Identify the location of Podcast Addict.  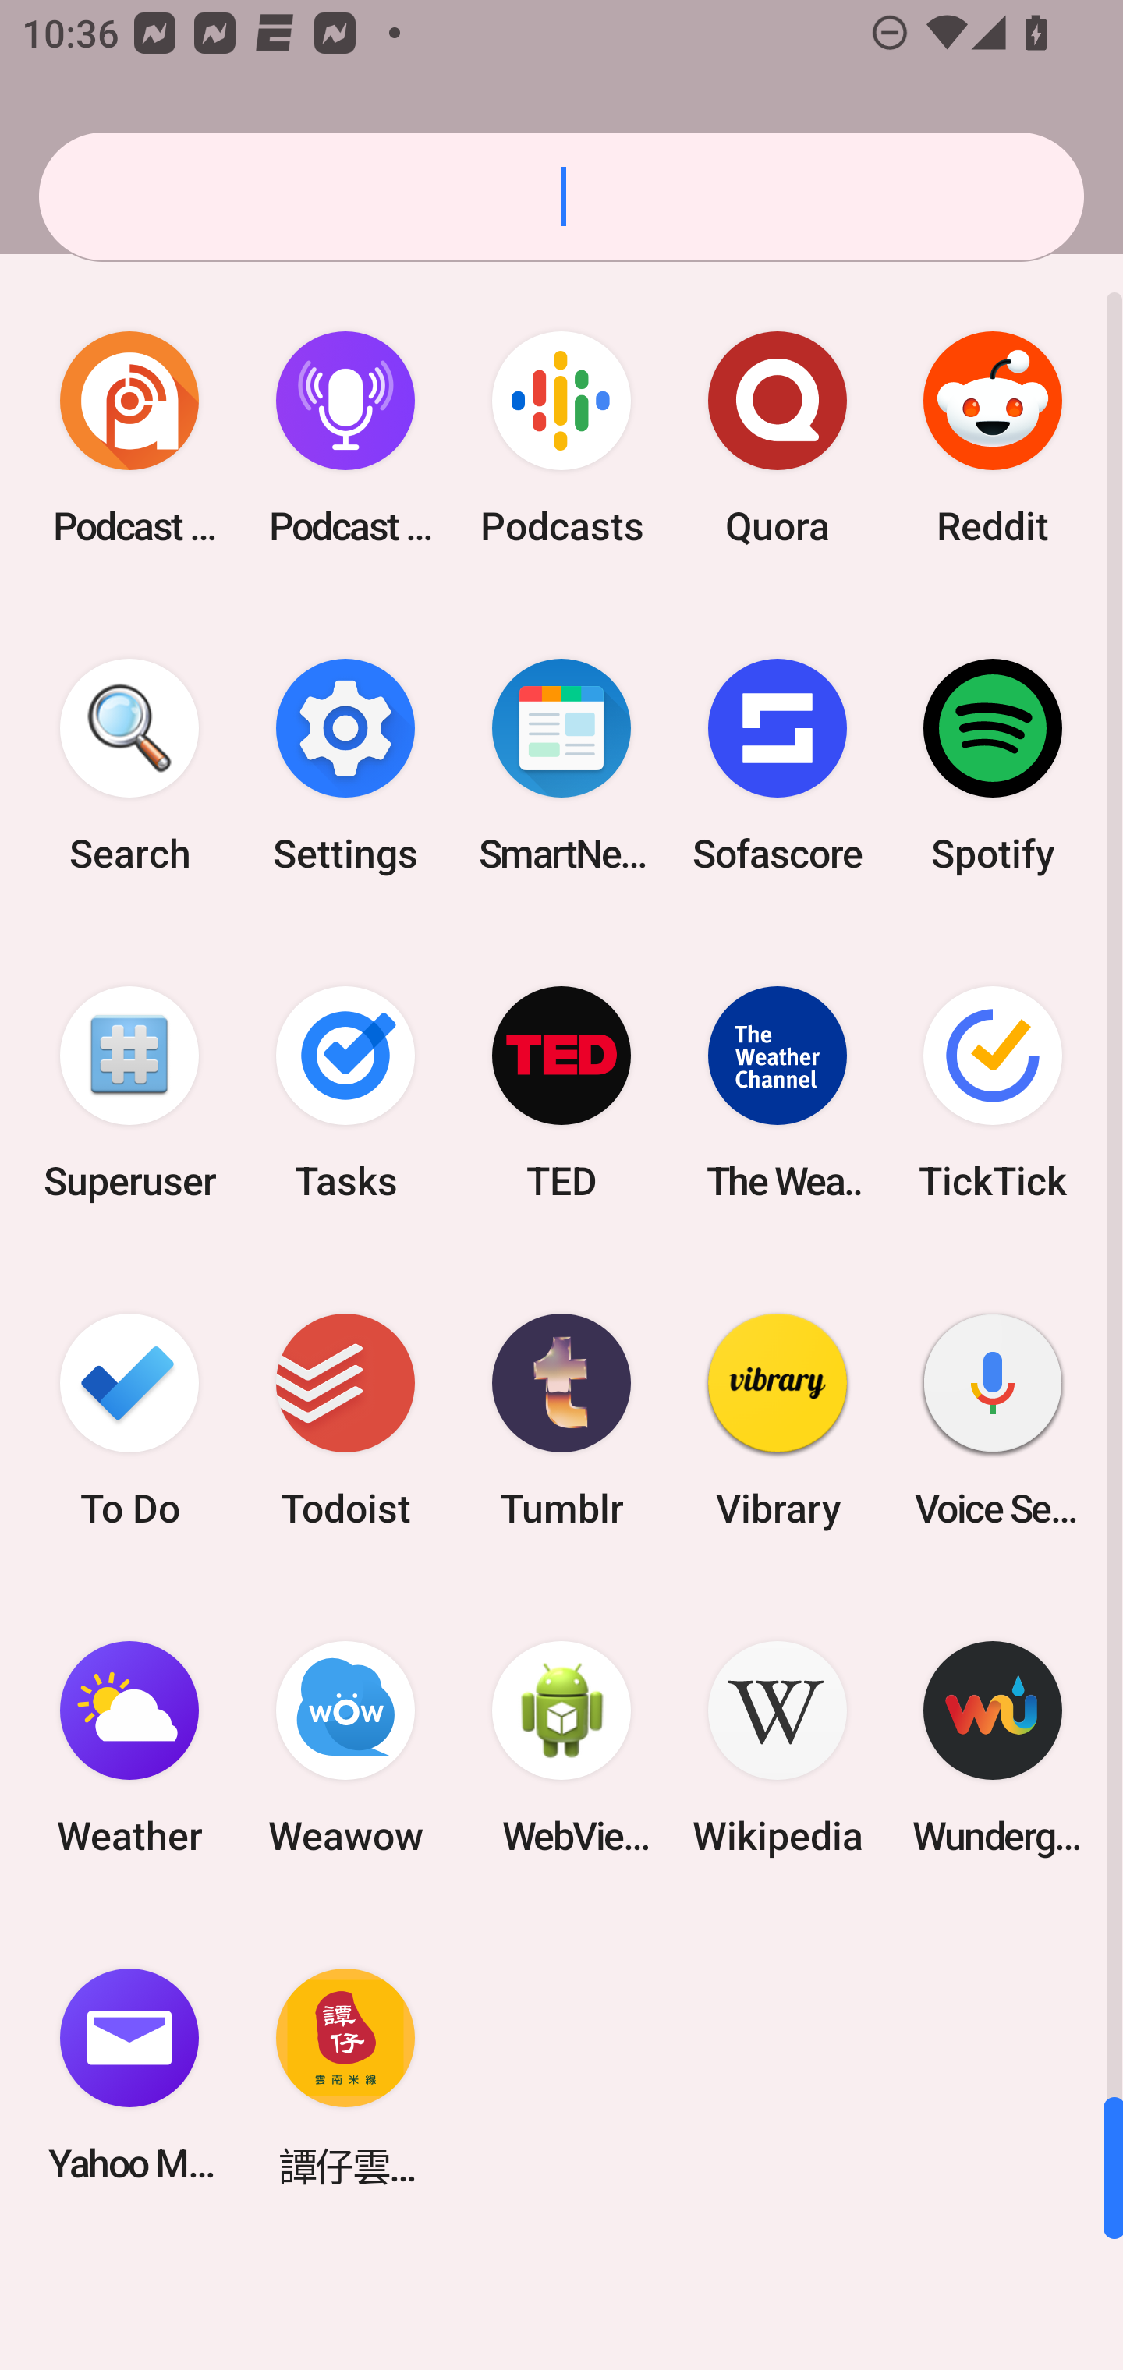
(129, 438).